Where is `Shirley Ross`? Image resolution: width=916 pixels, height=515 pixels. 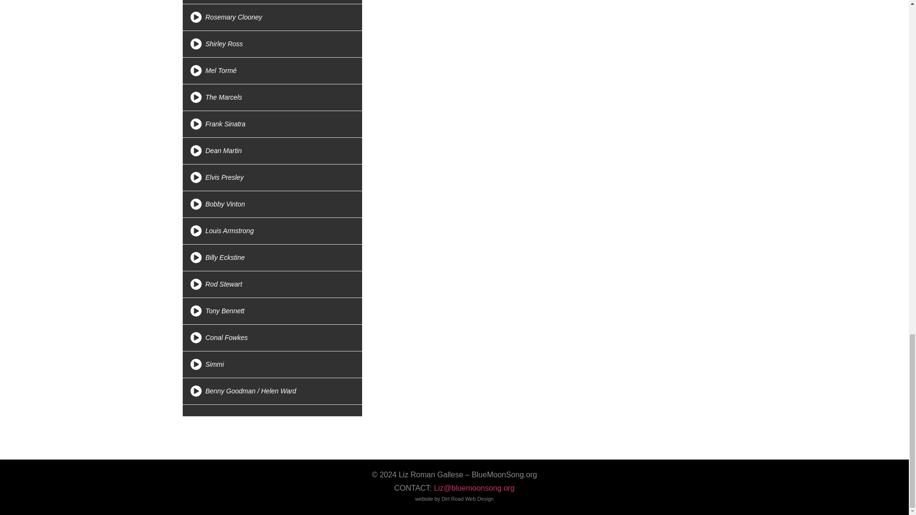
Shirley Ross is located at coordinates (224, 44).